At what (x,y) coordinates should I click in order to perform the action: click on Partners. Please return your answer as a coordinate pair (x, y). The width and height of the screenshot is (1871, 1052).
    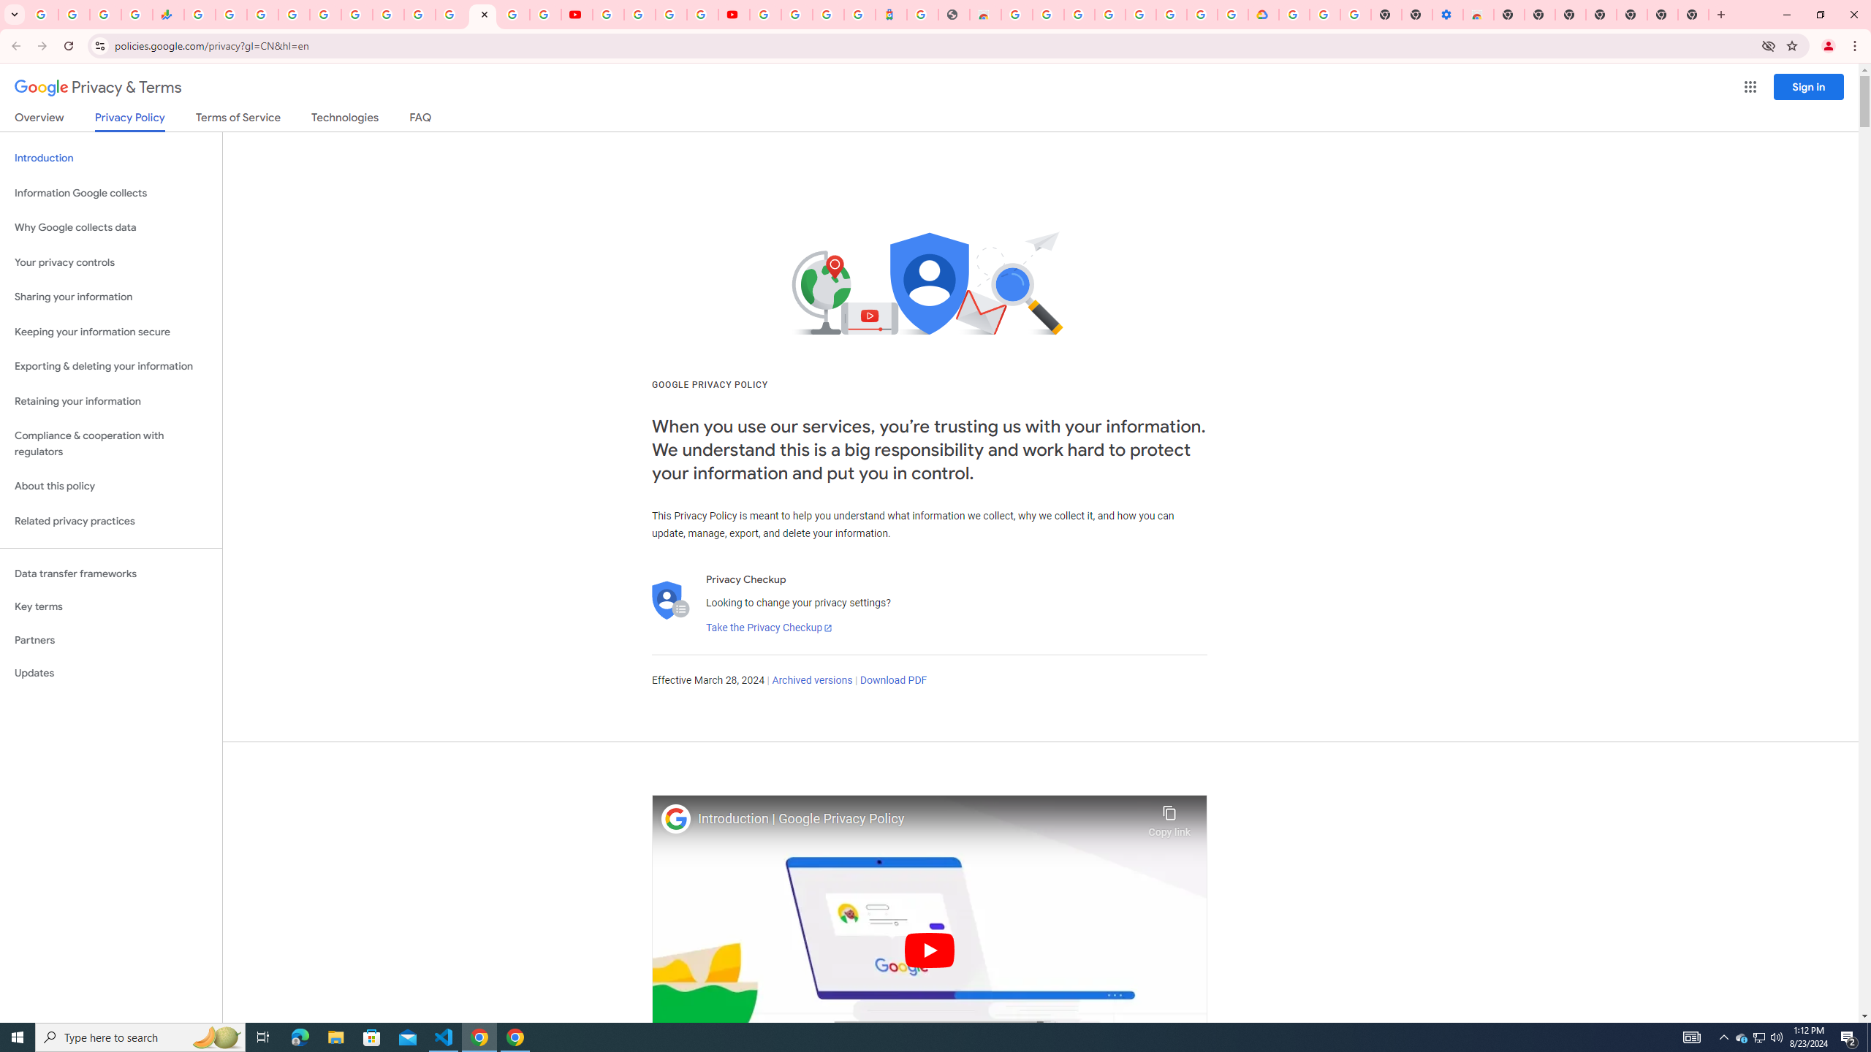
    Looking at the image, I should click on (111, 640).